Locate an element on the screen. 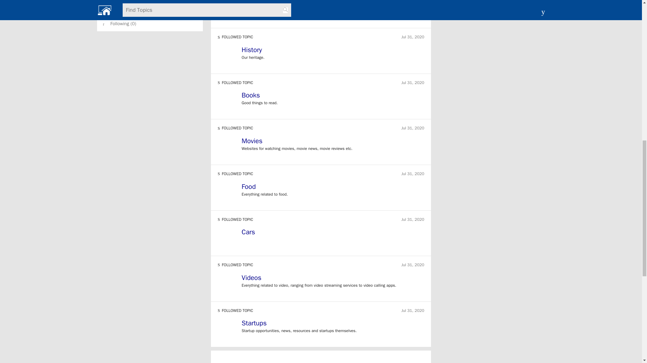 The image size is (647, 363). Entertainment is located at coordinates (333, 5).